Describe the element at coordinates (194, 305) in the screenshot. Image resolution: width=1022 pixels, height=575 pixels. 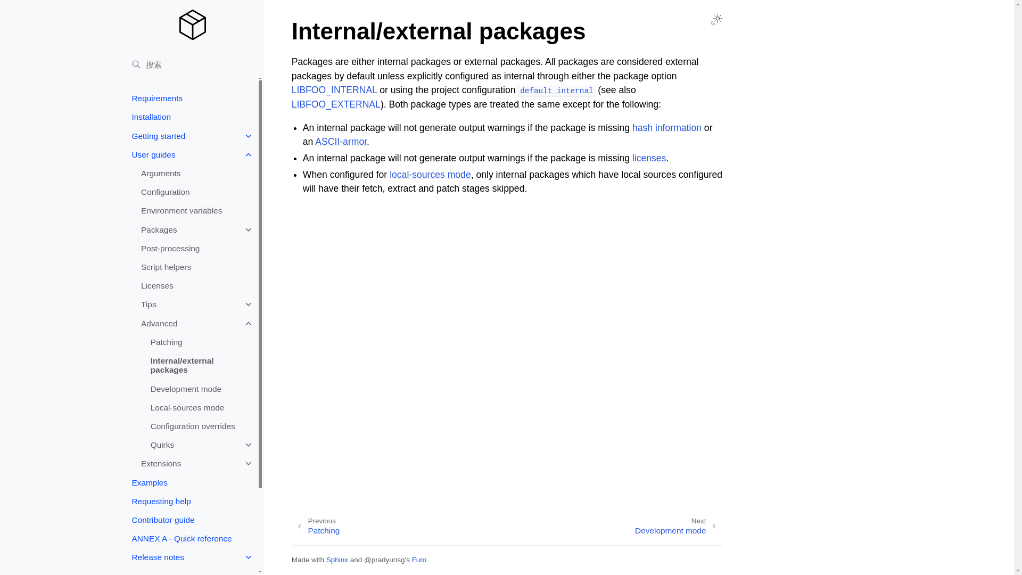
I see `Tips` at that location.